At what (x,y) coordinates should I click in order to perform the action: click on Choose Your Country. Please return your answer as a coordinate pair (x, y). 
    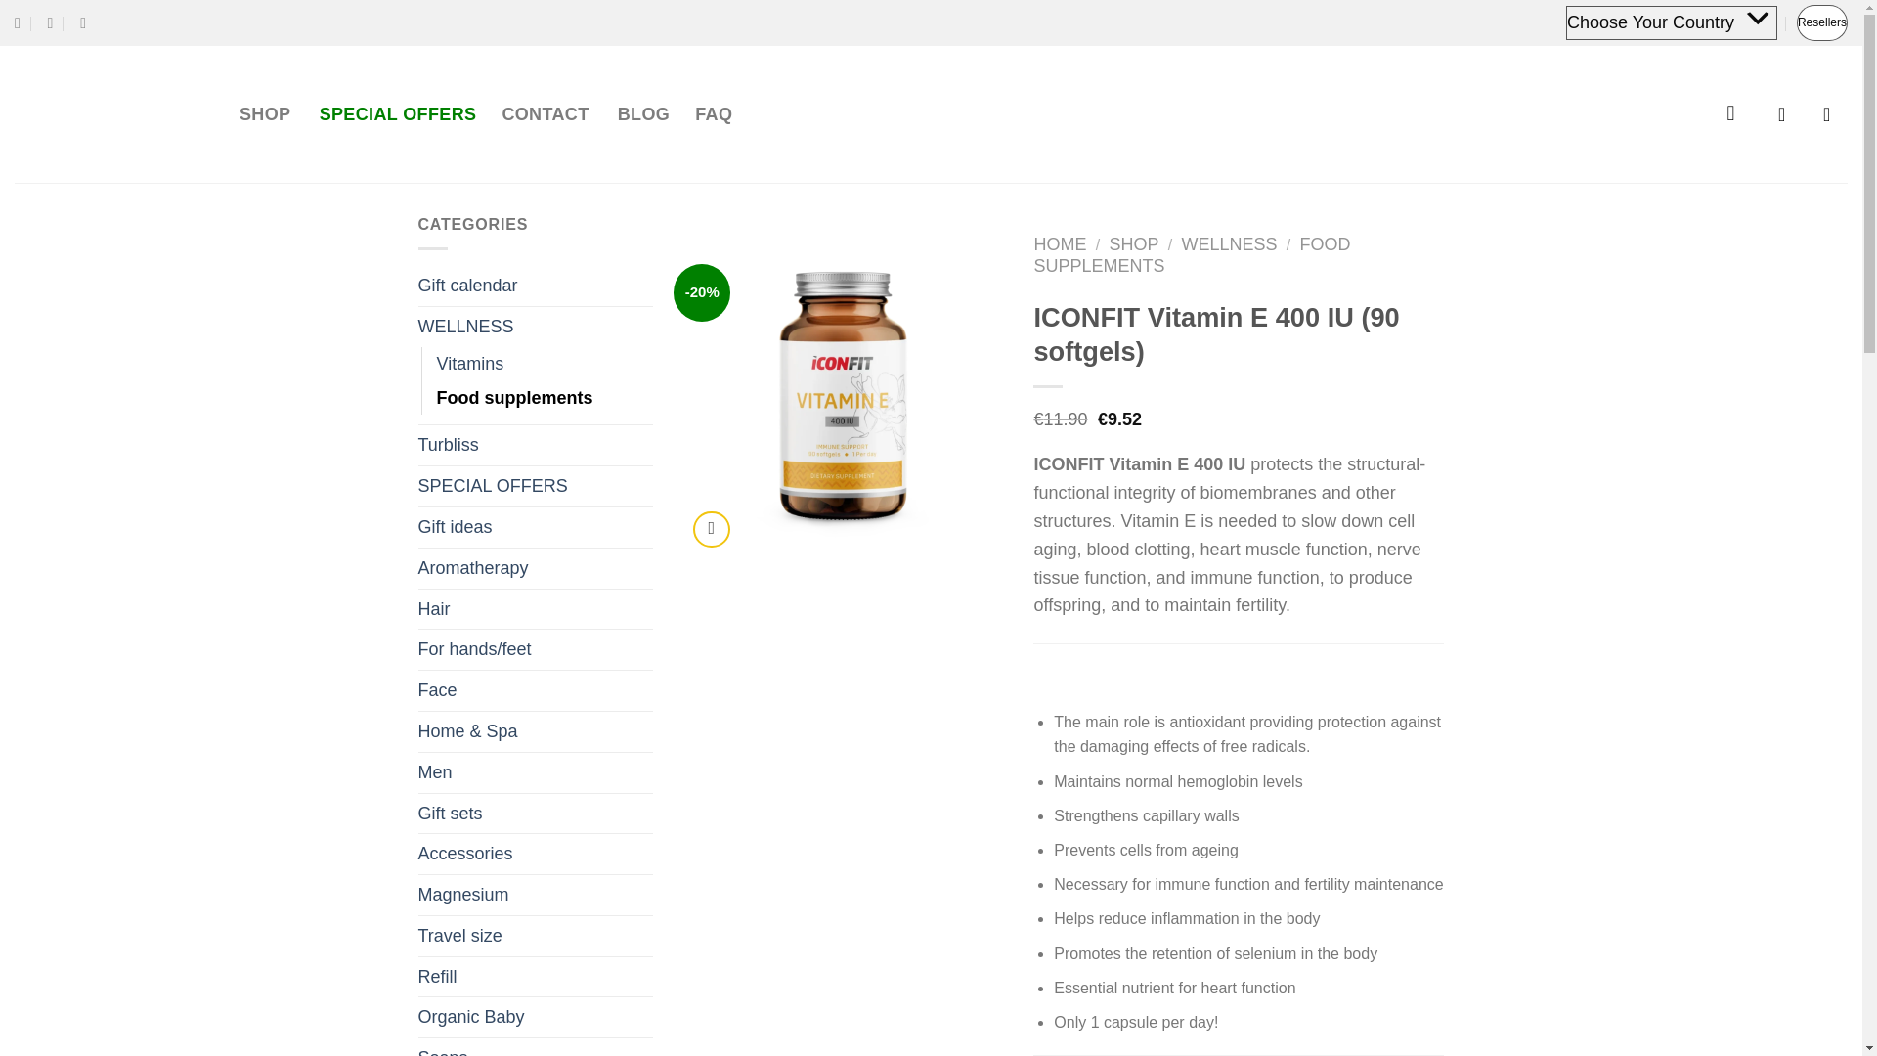
    Looking at the image, I should click on (1672, 23).